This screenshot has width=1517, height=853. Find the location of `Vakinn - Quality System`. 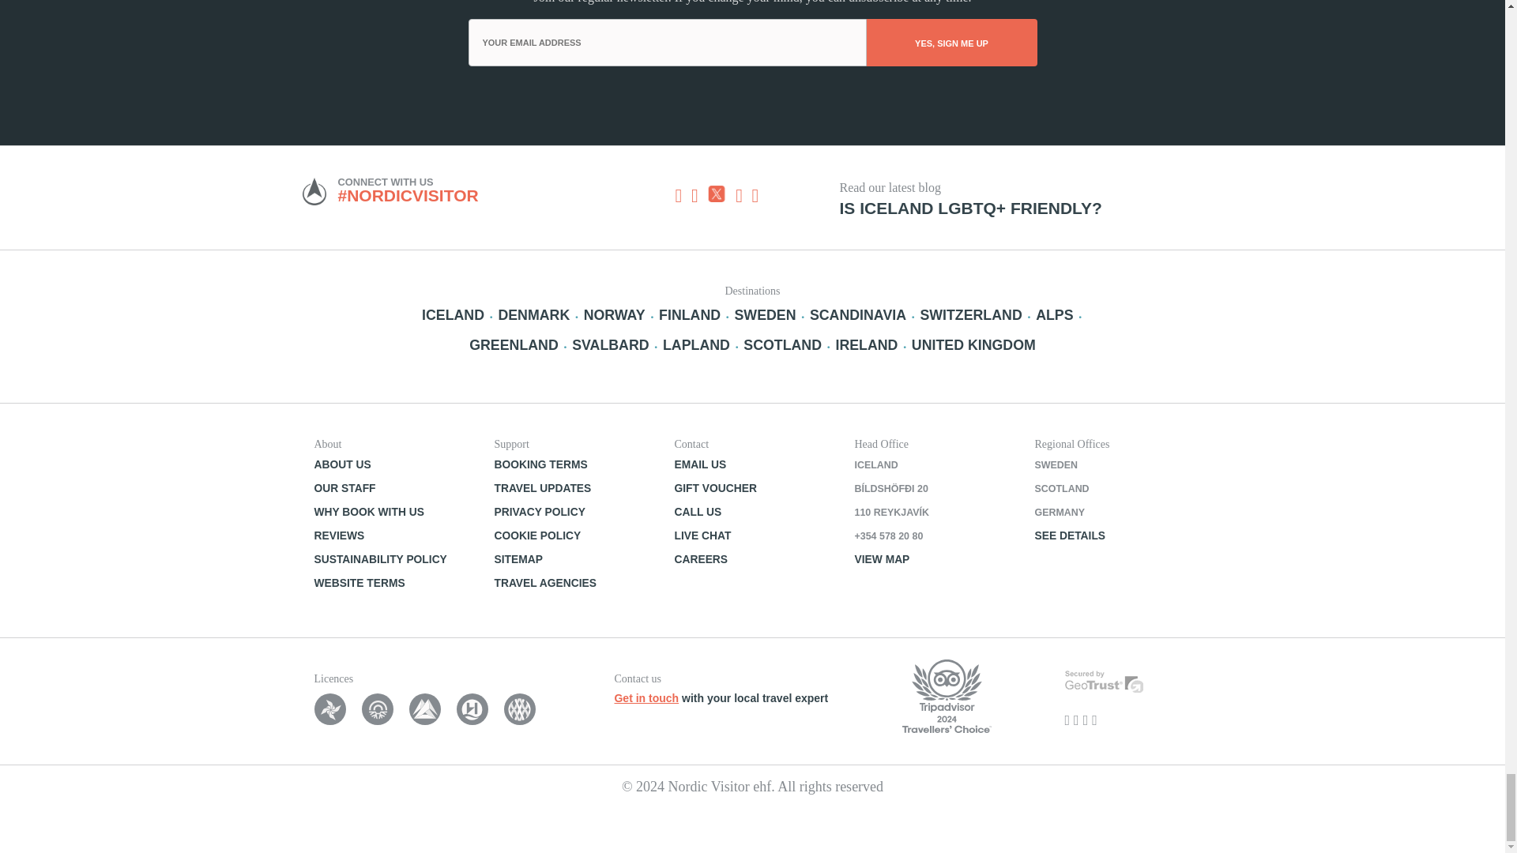

Vakinn - Quality System is located at coordinates (329, 709).